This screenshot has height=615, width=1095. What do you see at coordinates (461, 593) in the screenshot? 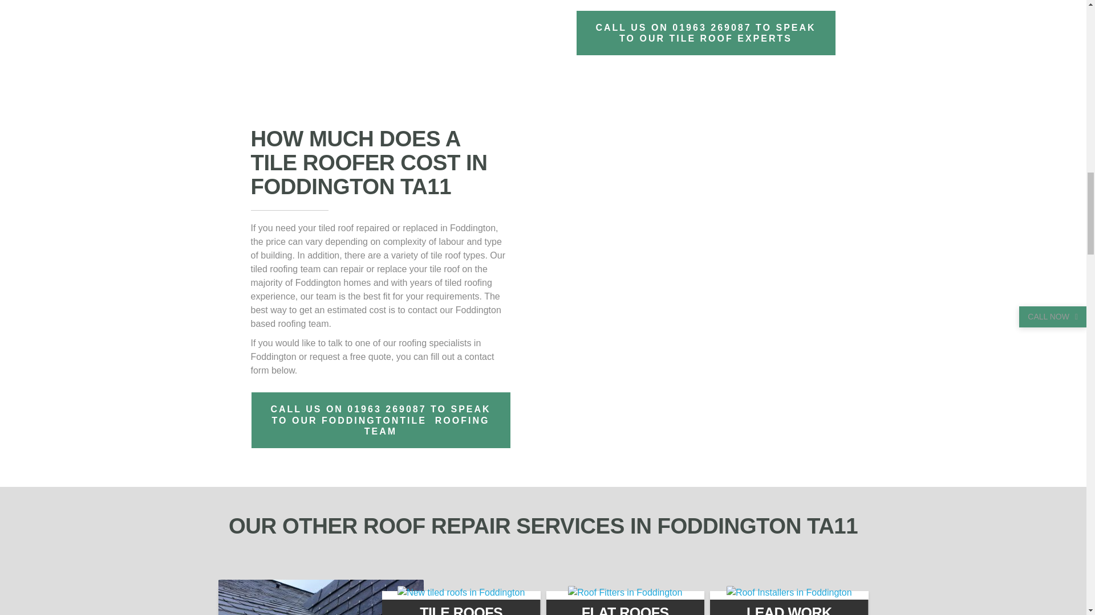
I see `Tile Roofs` at bounding box center [461, 593].